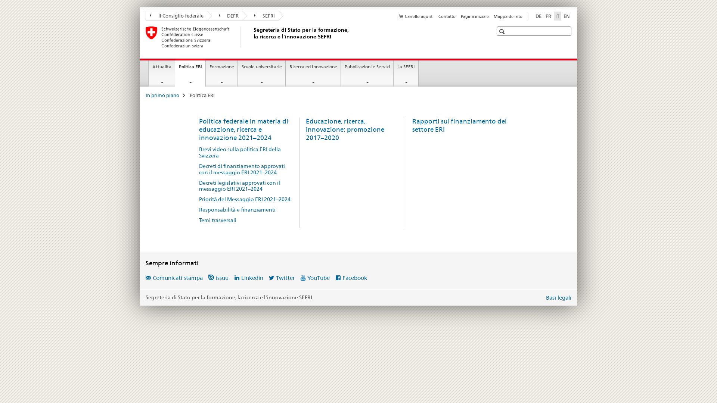  What do you see at coordinates (162, 95) in the screenshot?
I see `In primo piano` at bounding box center [162, 95].